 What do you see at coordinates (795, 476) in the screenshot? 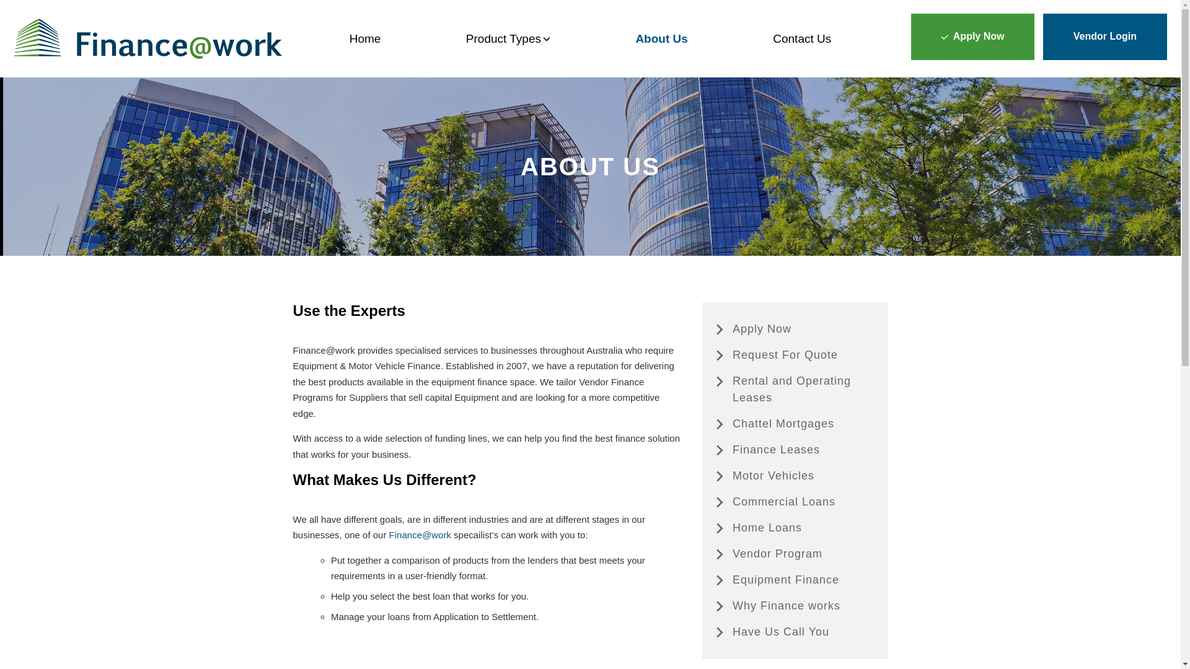
I see `Motor Vehicles` at bounding box center [795, 476].